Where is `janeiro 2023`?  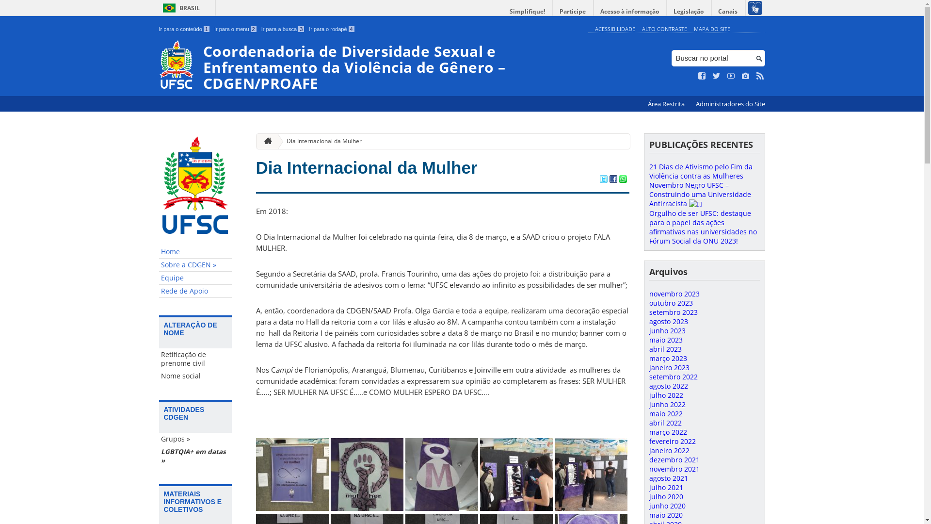
janeiro 2023 is located at coordinates (669, 367).